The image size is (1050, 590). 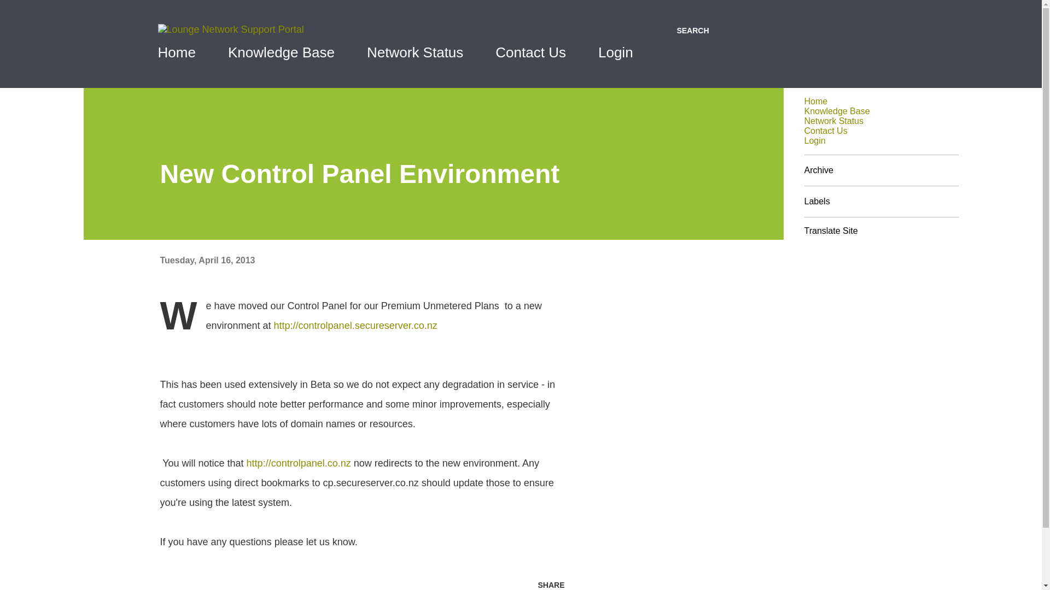 What do you see at coordinates (281, 52) in the screenshot?
I see `Knowledge Base` at bounding box center [281, 52].